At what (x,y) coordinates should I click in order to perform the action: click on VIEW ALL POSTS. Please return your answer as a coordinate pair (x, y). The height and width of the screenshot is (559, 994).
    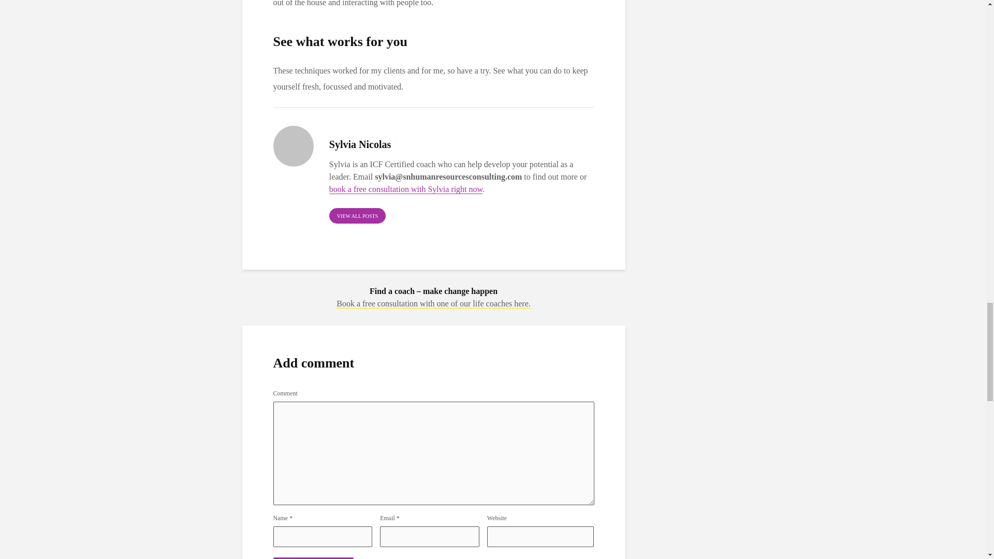
    Looking at the image, I should click on (357, 215).